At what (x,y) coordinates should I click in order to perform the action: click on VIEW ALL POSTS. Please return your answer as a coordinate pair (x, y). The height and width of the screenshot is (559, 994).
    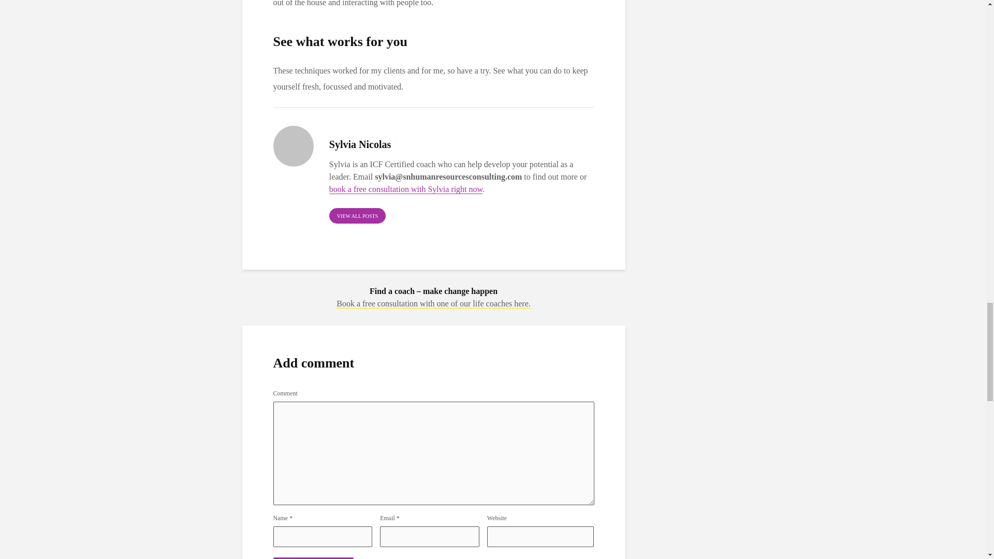
    Looking at the image, I should click on (357, 215).